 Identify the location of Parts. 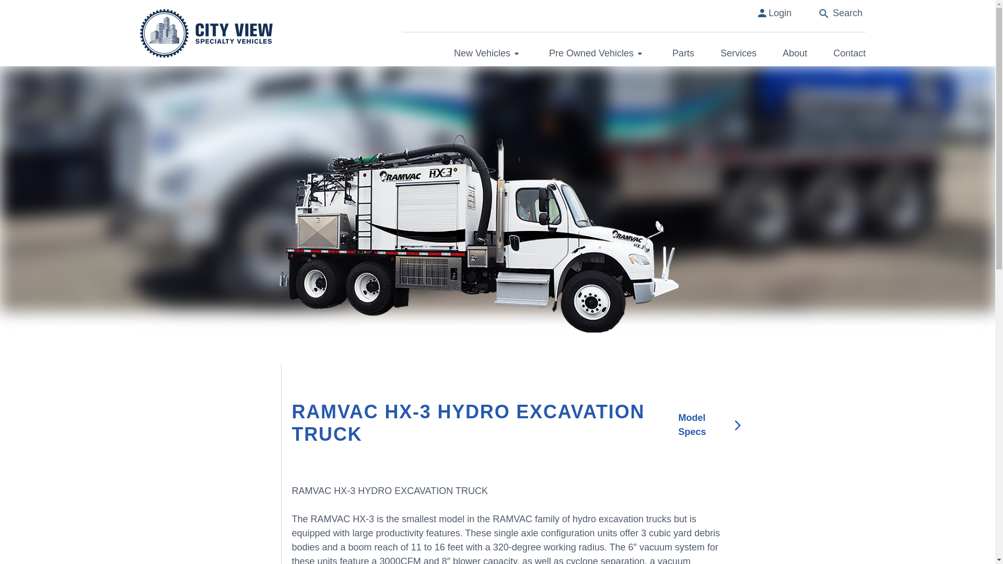
(683, 53).